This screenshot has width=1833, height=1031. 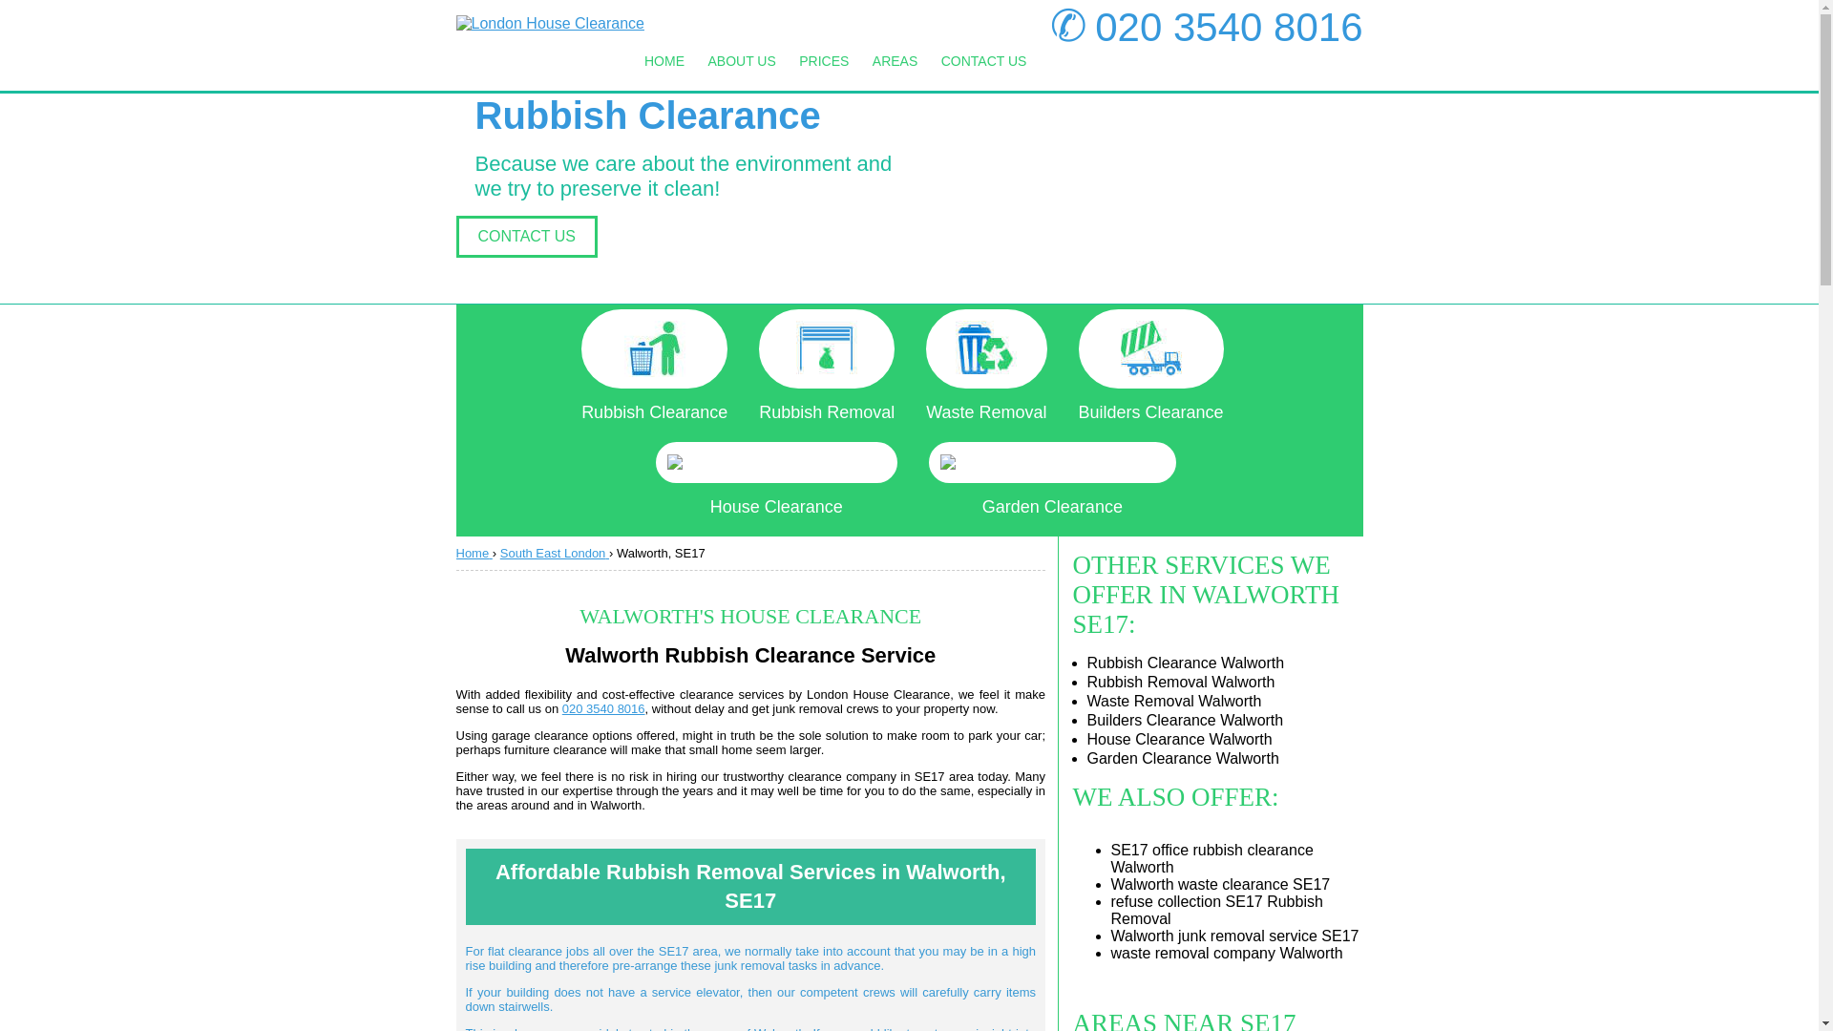 What do you see at coordinates (1151, 366) in the screenshot?
I see `Builders Clearance` at bounding box center [1151, 366].